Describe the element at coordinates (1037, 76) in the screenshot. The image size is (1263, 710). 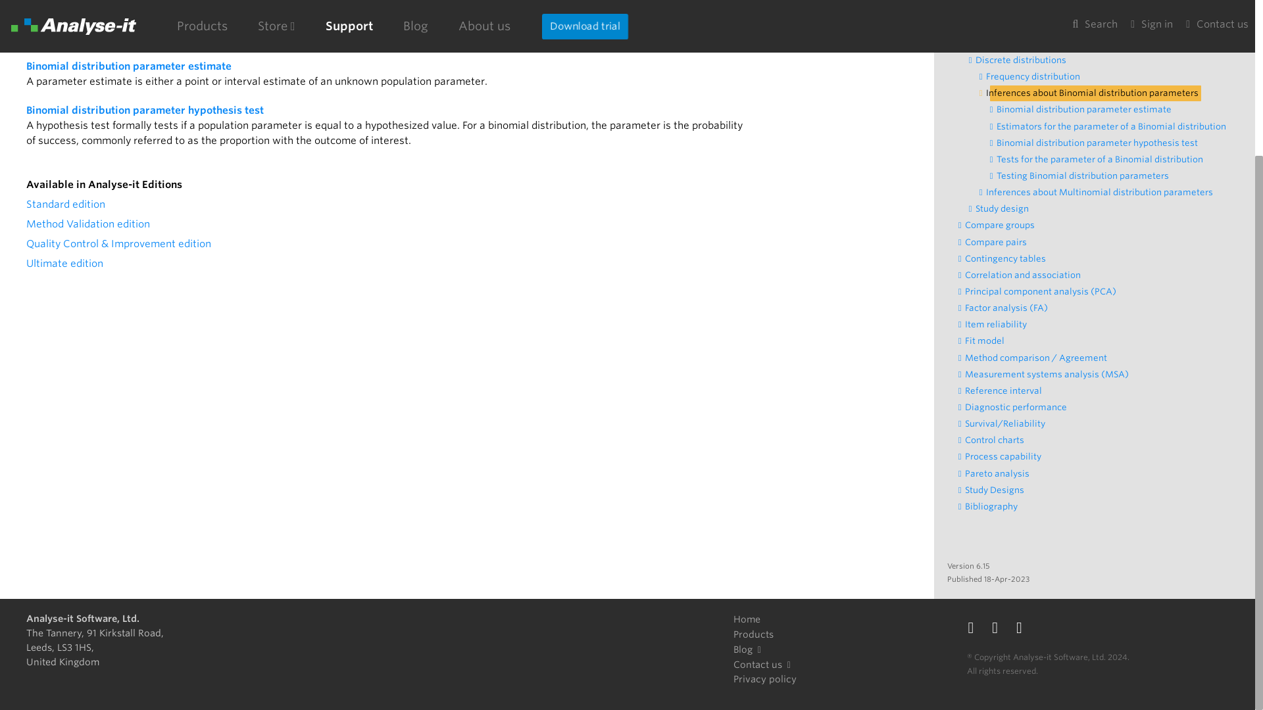
I see ` Frequency distribution` at that location.